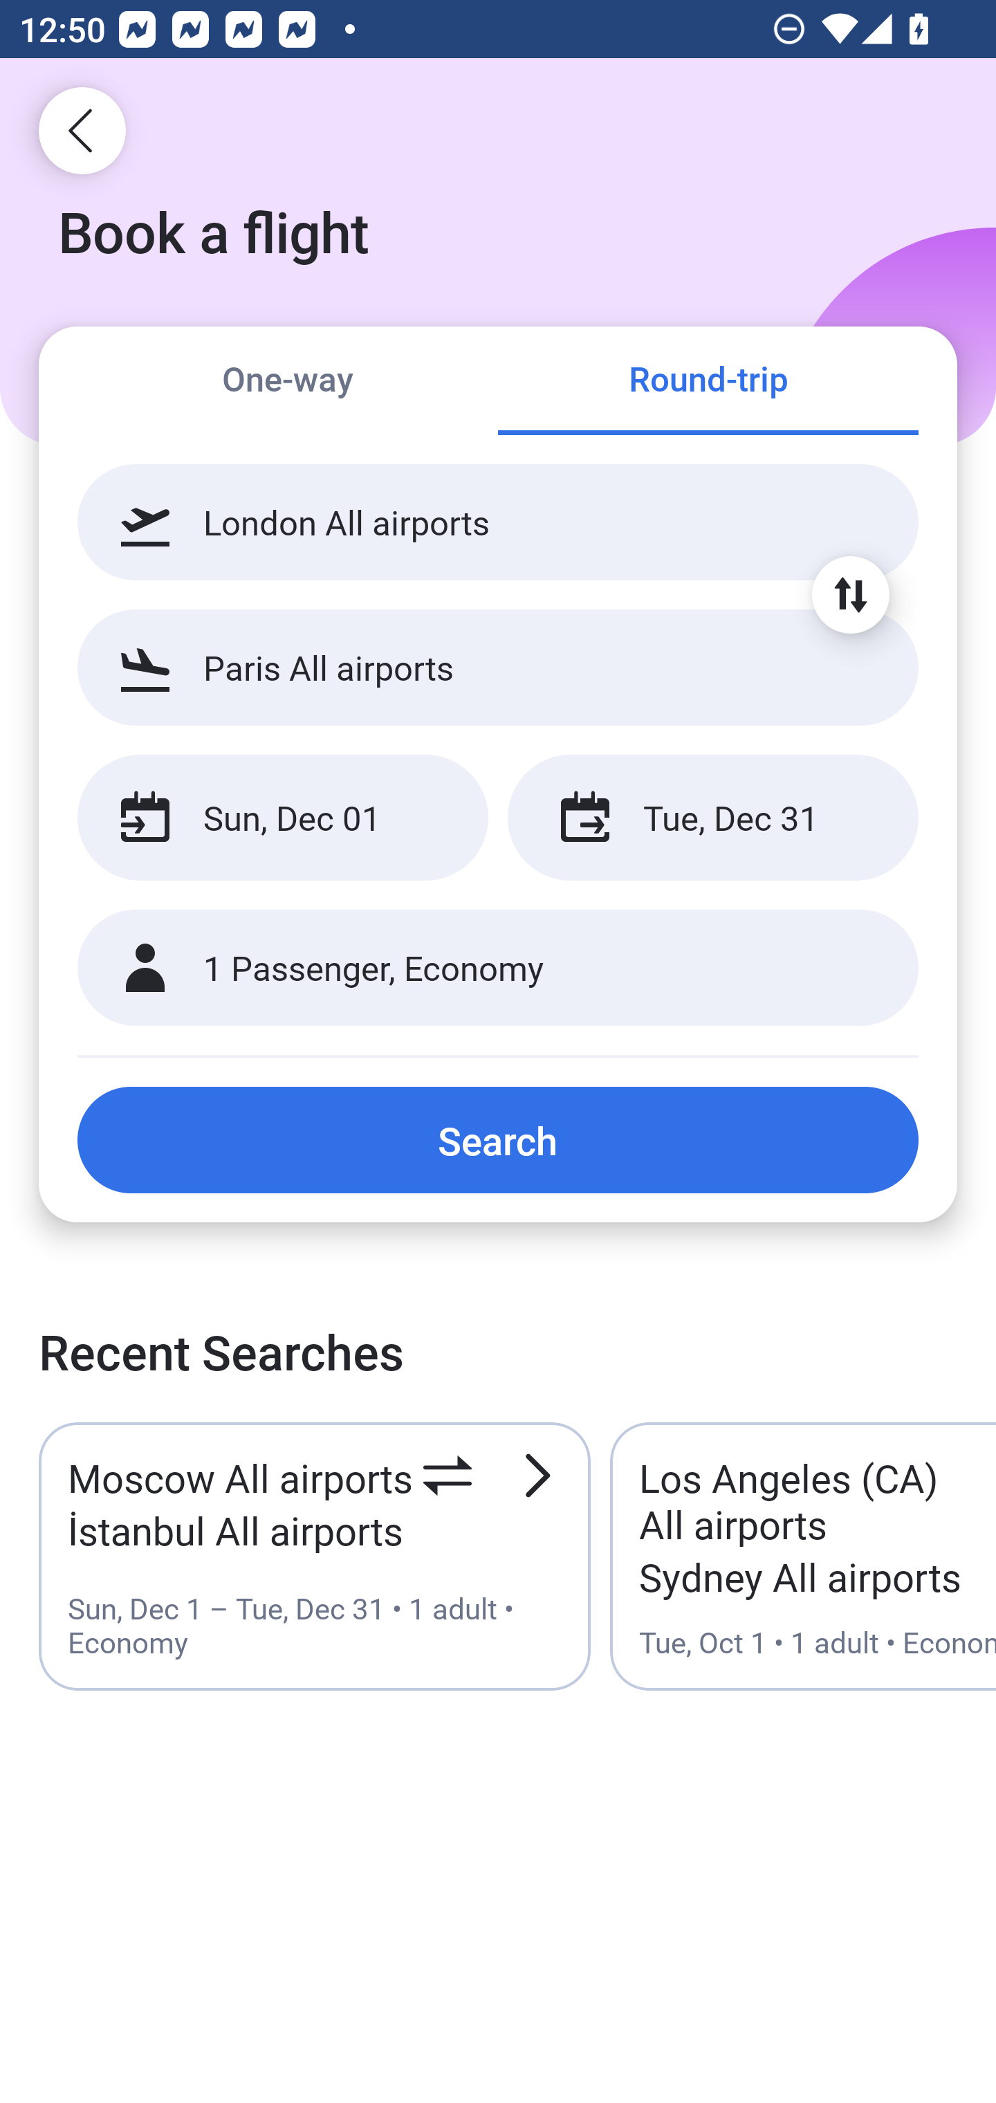 This screenshot has width=996, height=2103. I want to click on One-way, so click(288, 382).